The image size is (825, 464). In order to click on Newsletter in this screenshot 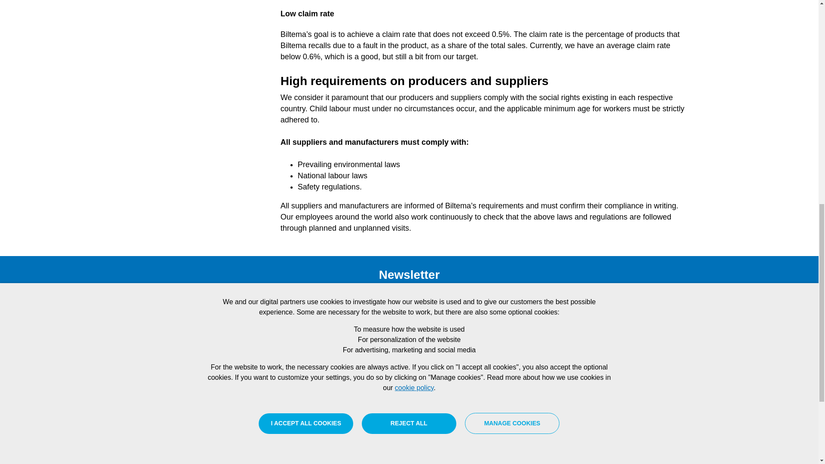, I will do `click(257, 456)`.